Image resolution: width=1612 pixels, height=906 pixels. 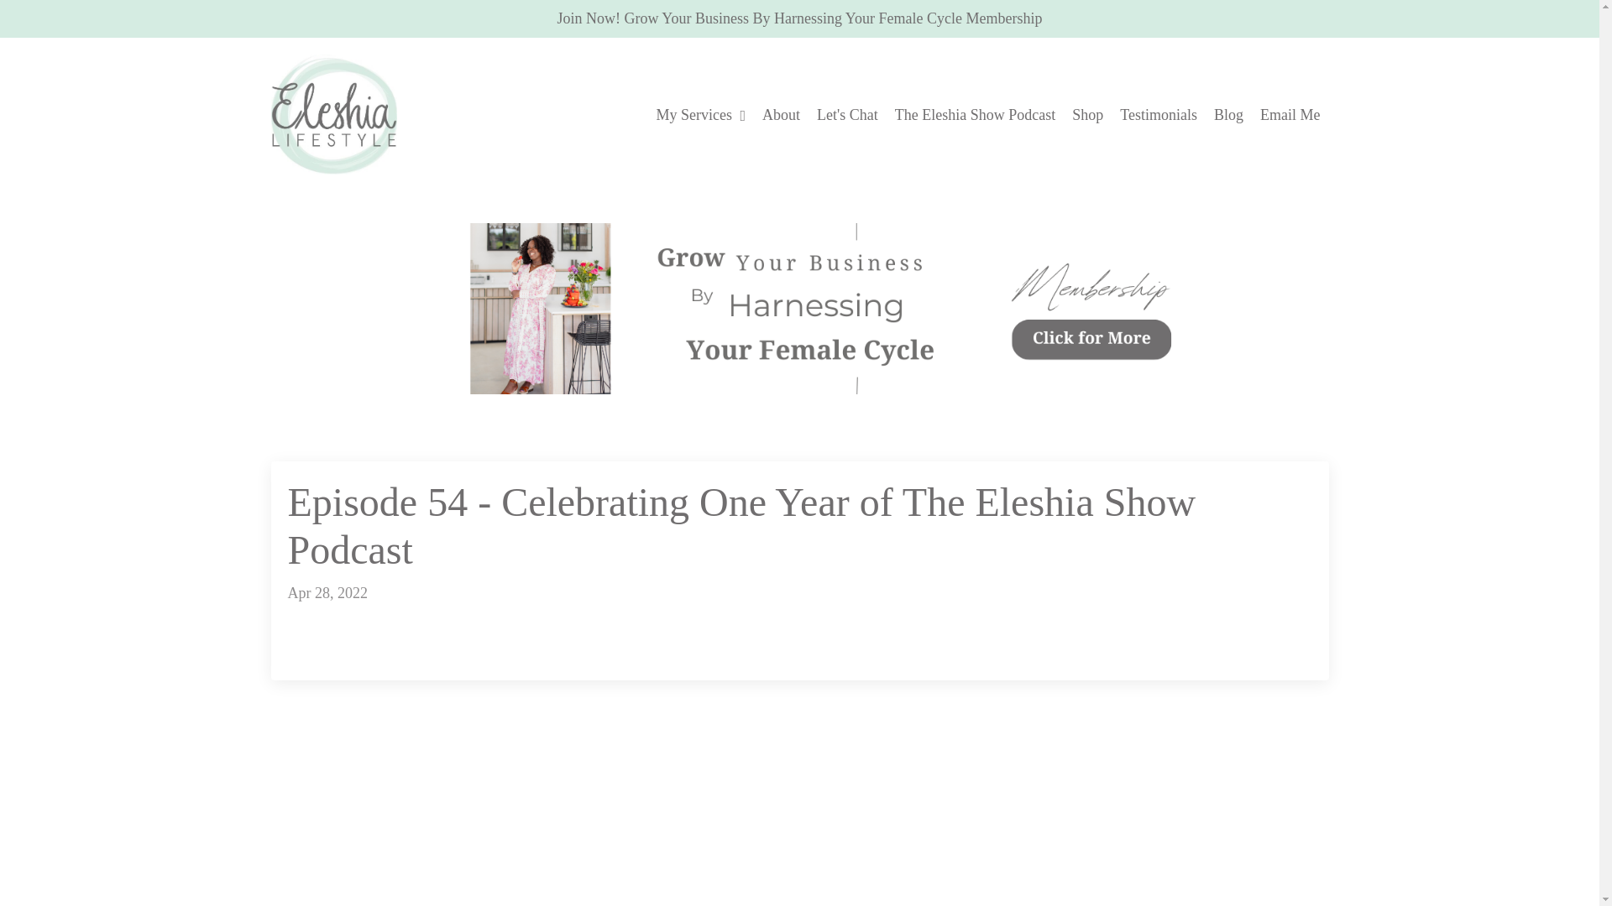 I want to click on Blog, so click(x=1227, y=116).